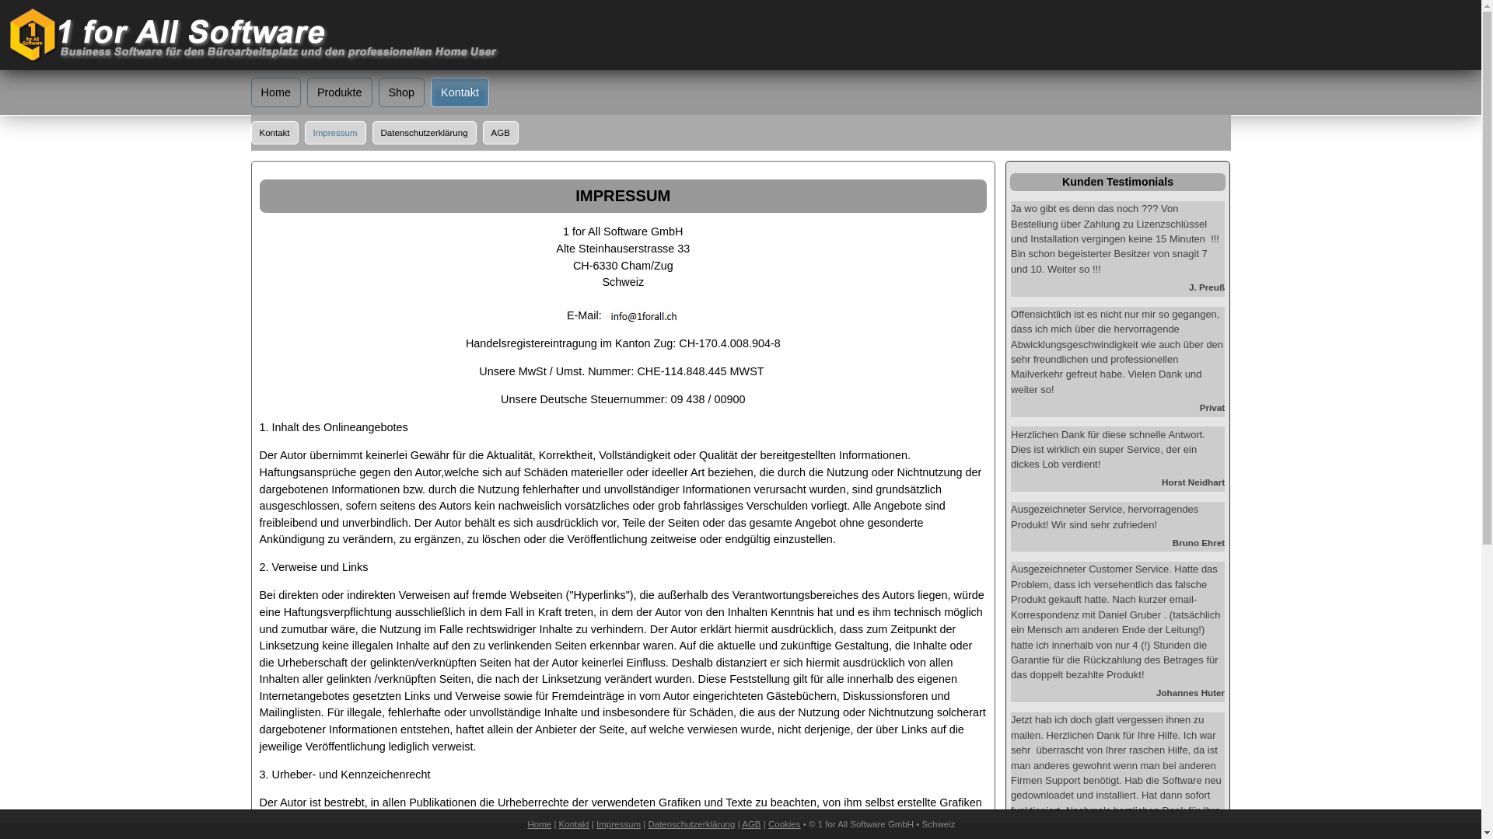 This screenshot has width=1493, height=839. What do you see at coordinates (340, 92) in the screenshot?
I see `Produkte` at bounding box center [340, 92].